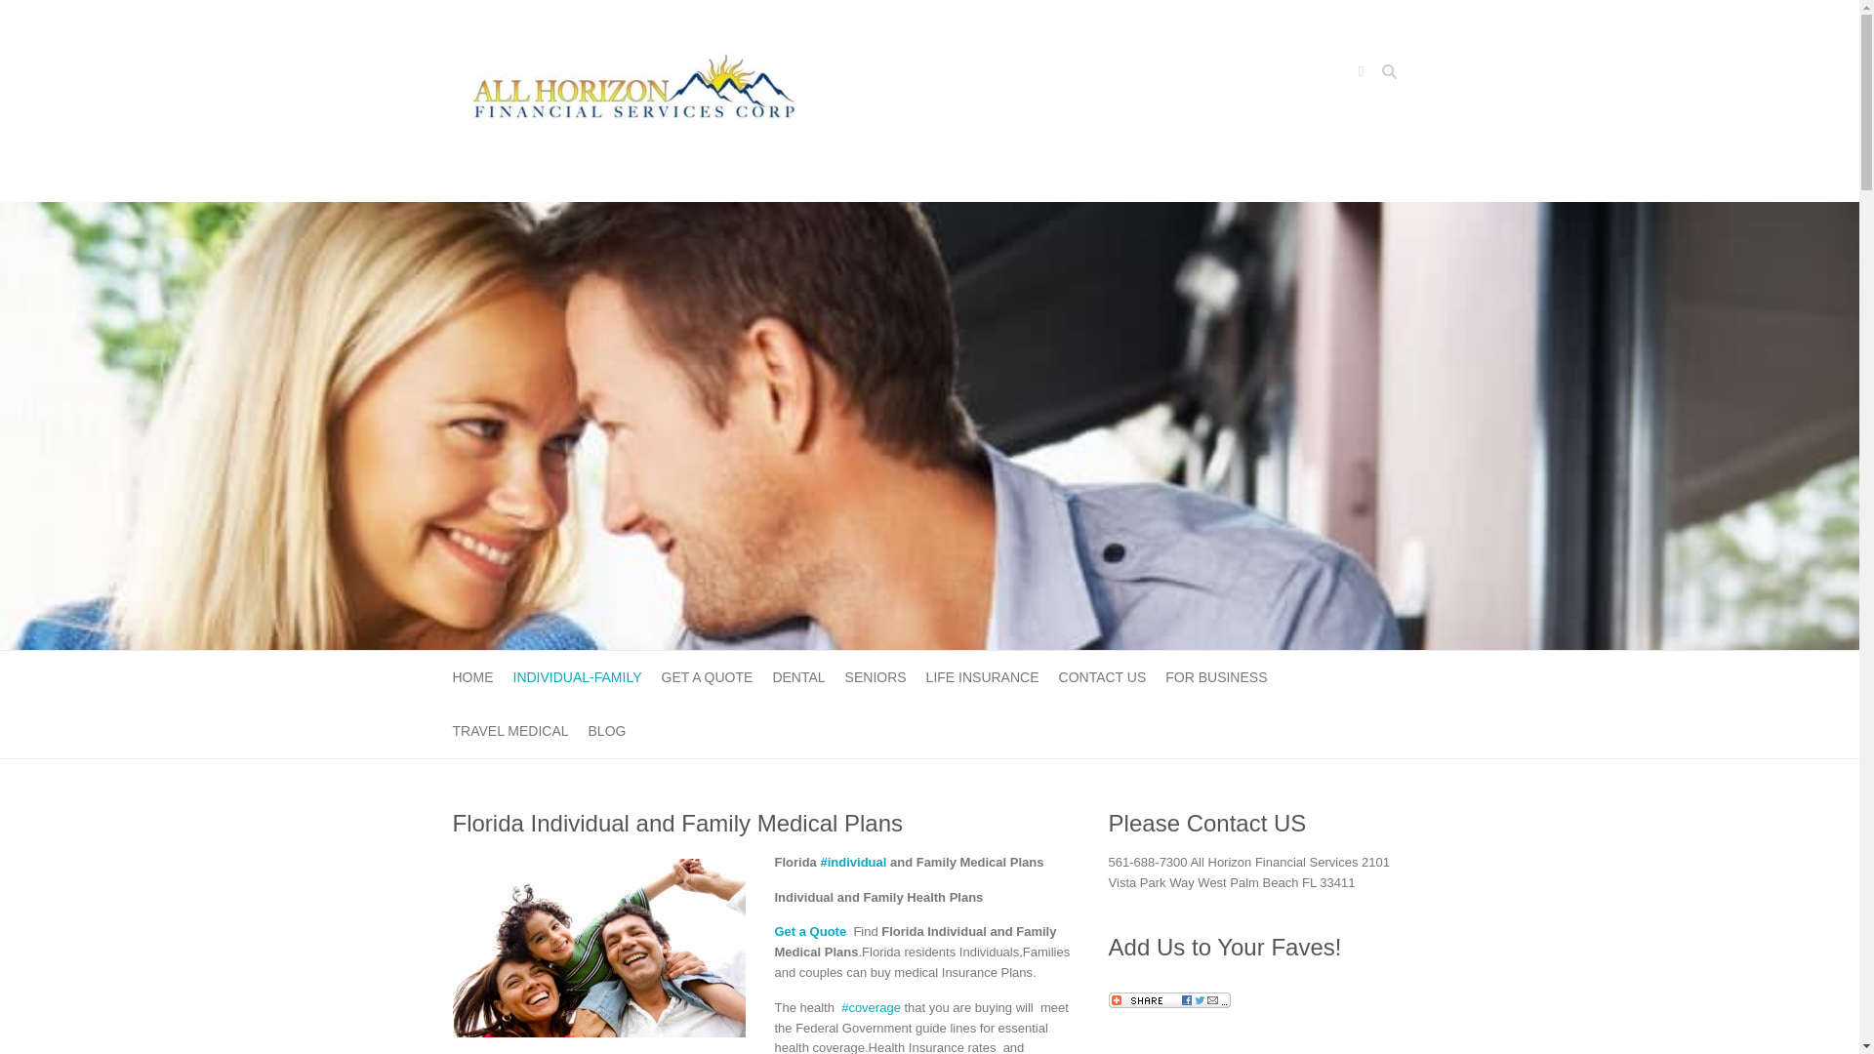 The image size is (1874, 1054). Describe the element at coordinates (798, 677) in the screenshot. I see `Dental Insurance` at that location.